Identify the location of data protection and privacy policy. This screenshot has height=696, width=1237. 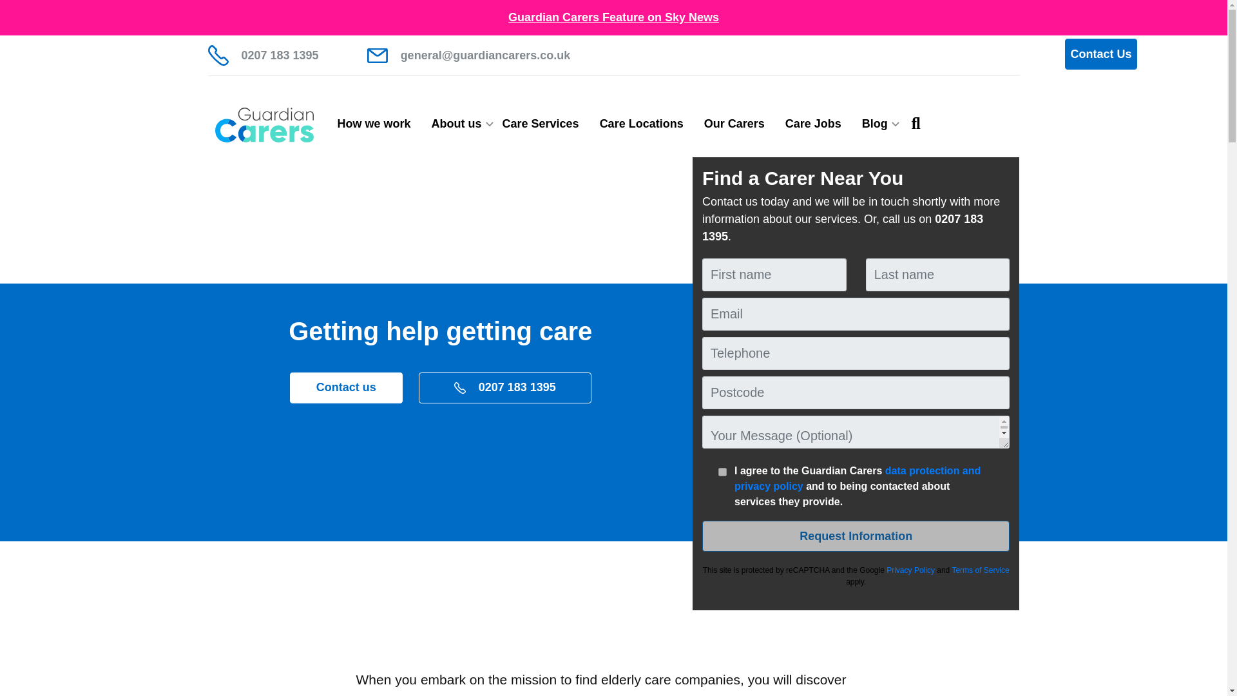
(858, 478).